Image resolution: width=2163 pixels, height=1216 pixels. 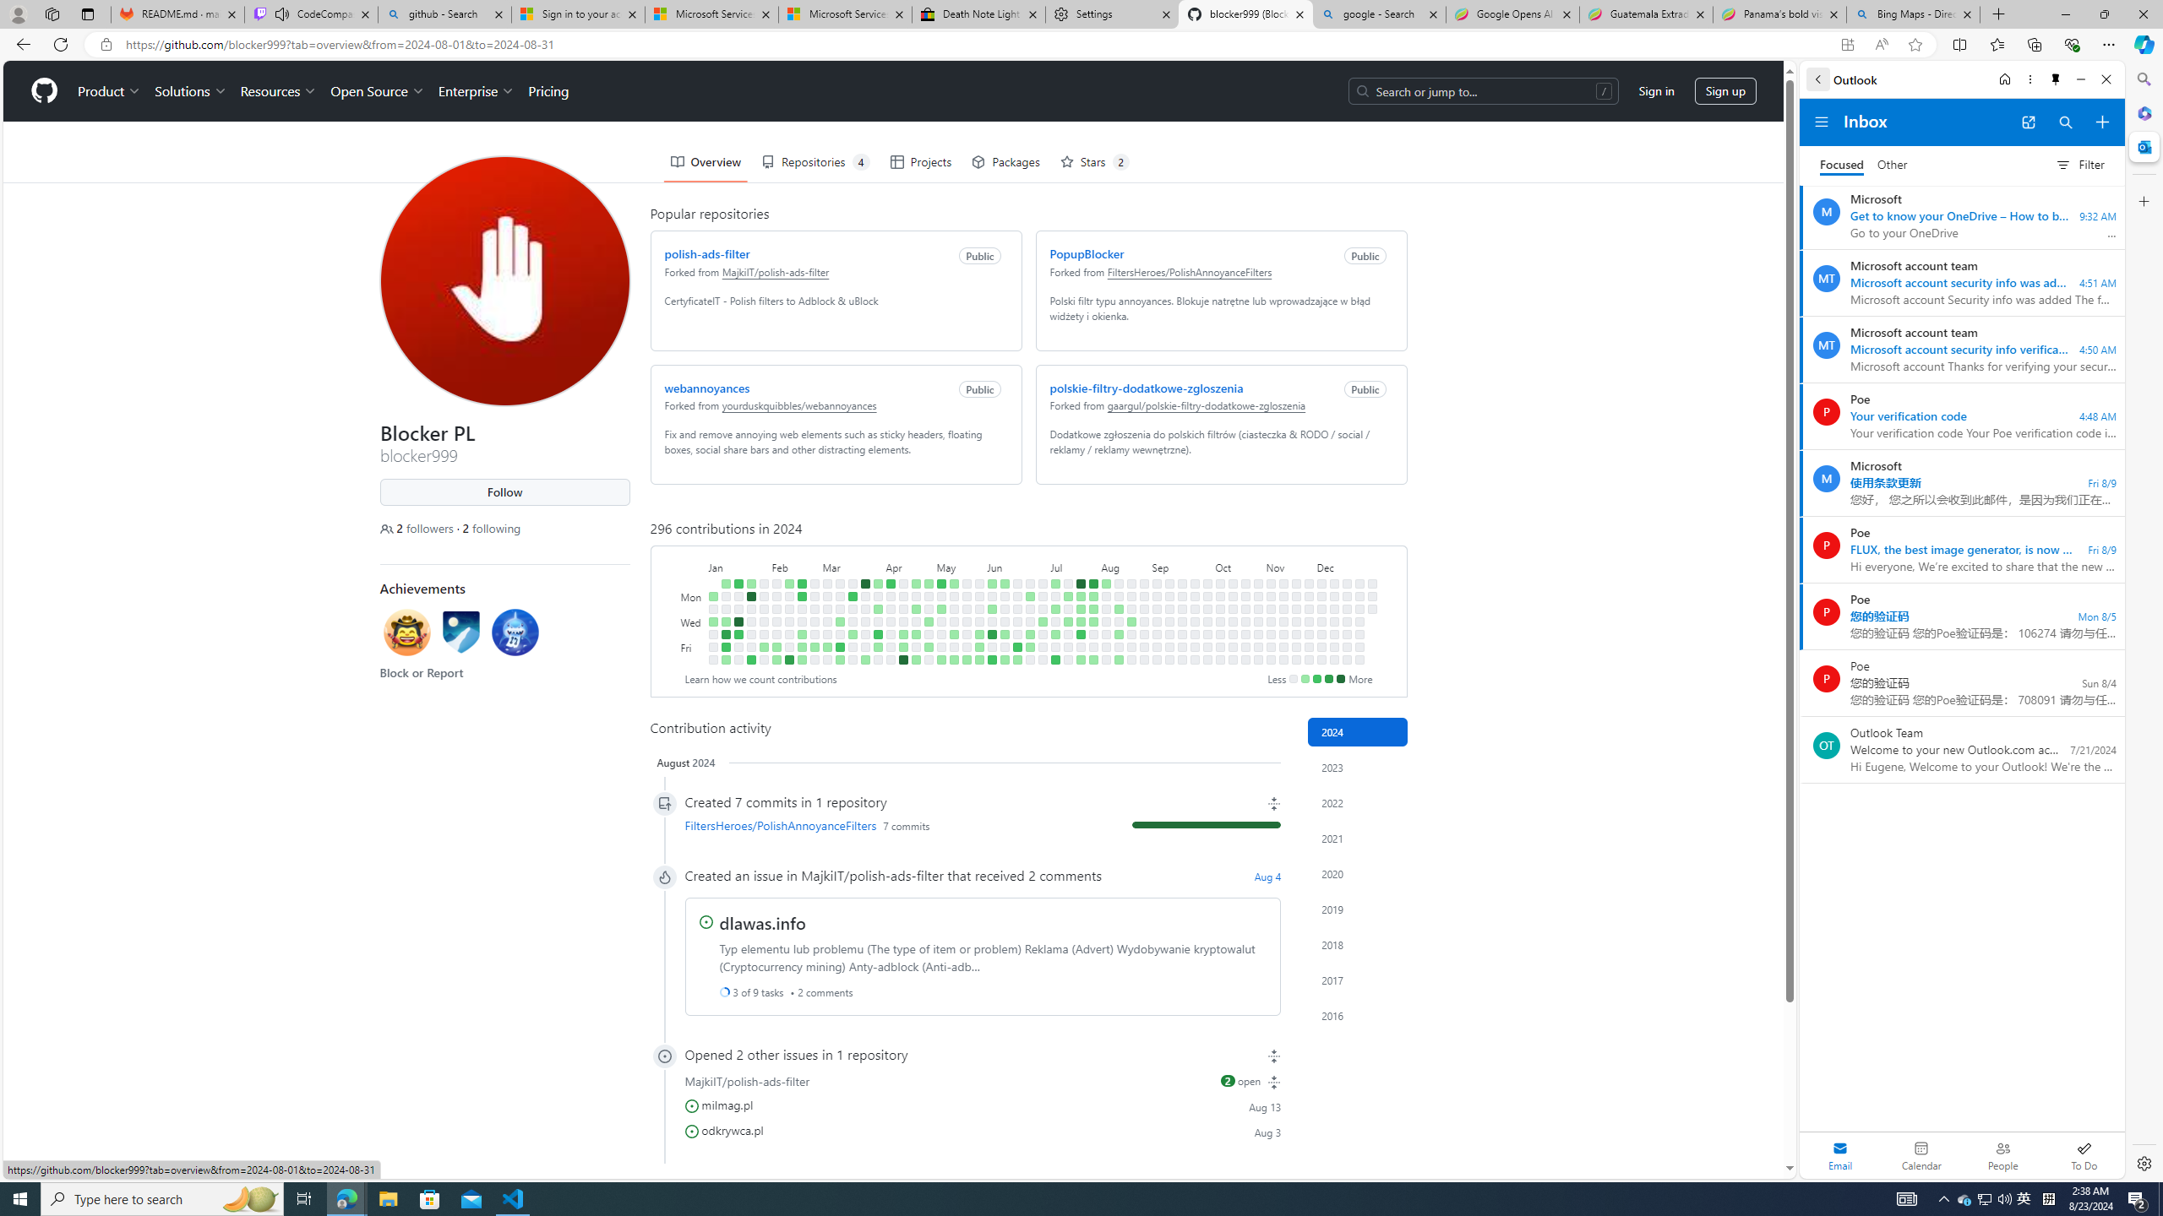 I want to click on No contributions on March 14th., so click(x=840, y=634).